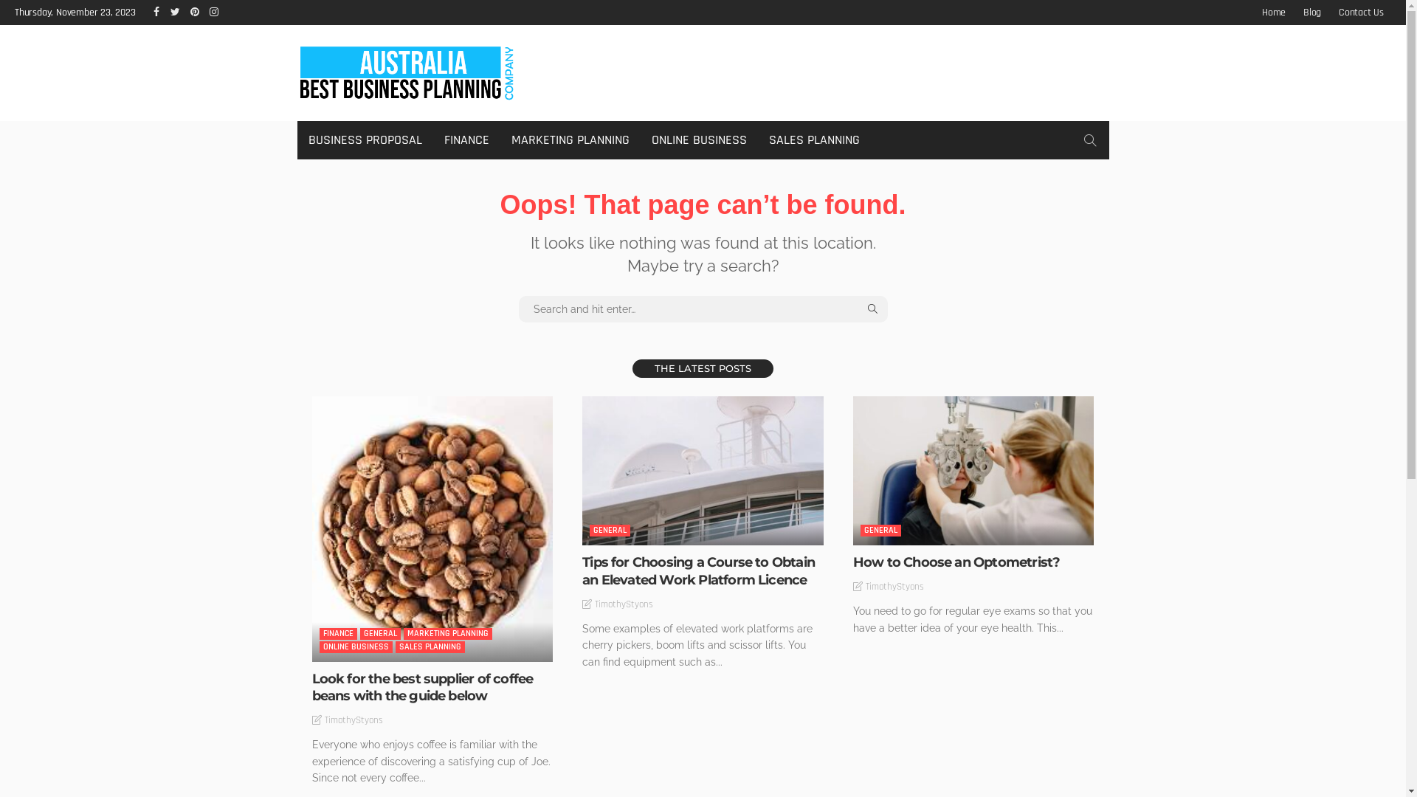 The height and width of the screenshot is (797, 1417). What do you see at coordinates (430, 647) in the screenshot?
I see `SALES PLANNING` at bounding box center [430, 647].